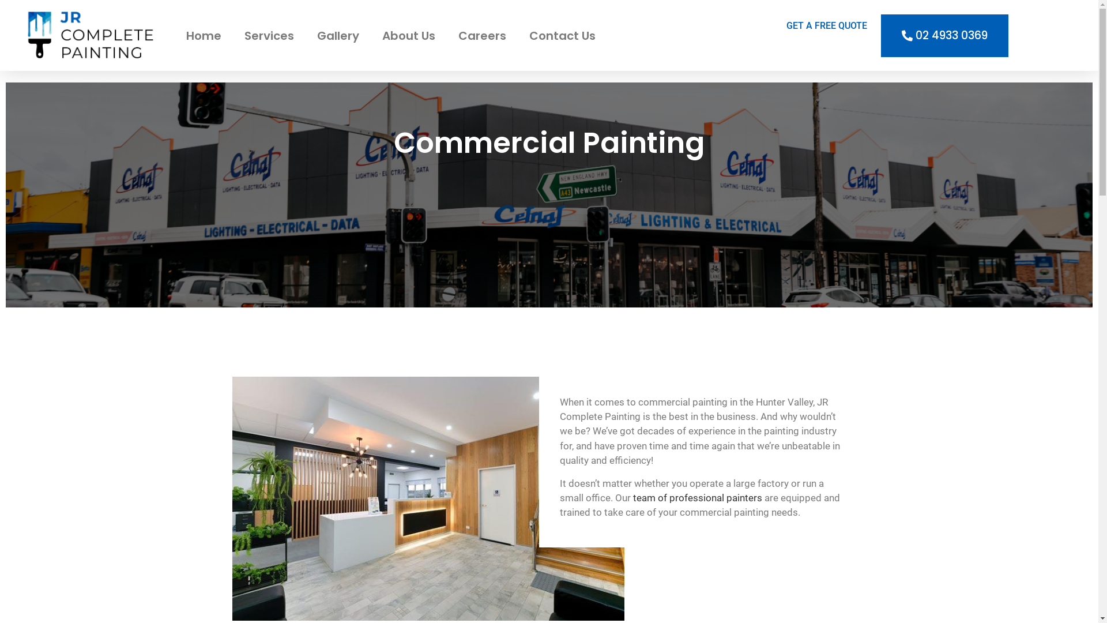 The height and width of the screenshot is (623, 1107). What do you see at coordinates (204, 35) in the screenshot?
I see `Home` at bounding box center [204, 35].